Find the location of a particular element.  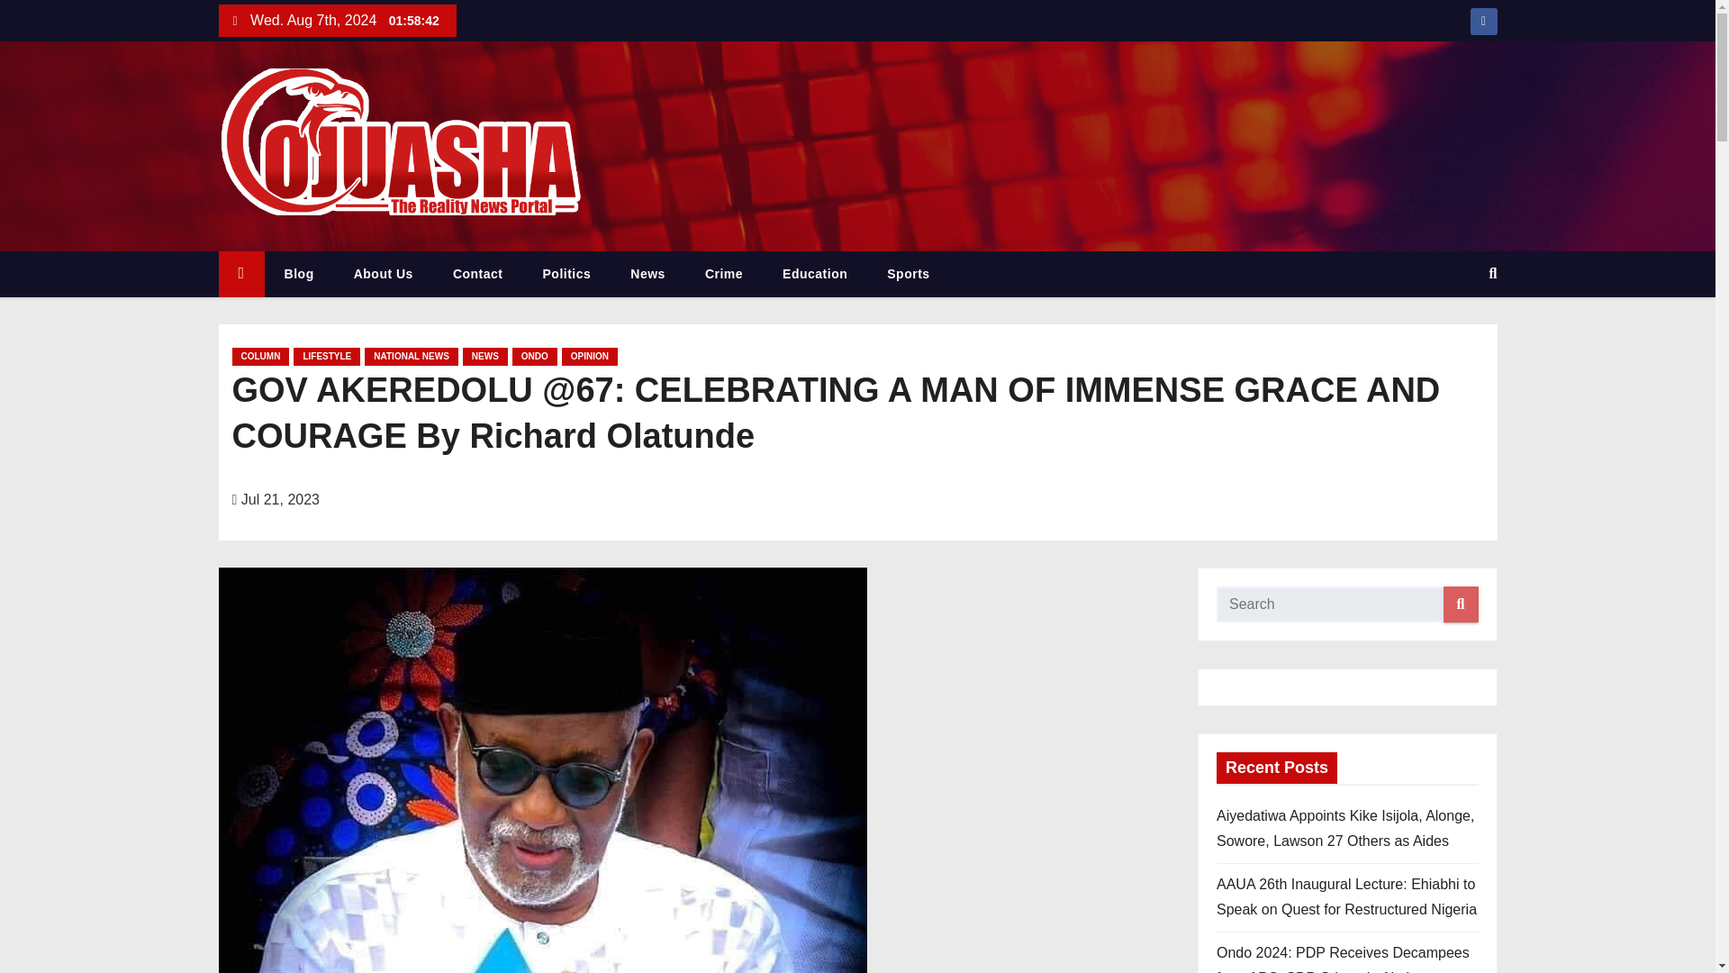

COLUMN is located at coordinates (261, 357).